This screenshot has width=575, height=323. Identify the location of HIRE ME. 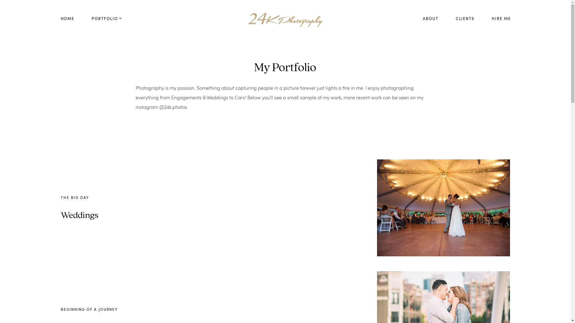
(501, 19).